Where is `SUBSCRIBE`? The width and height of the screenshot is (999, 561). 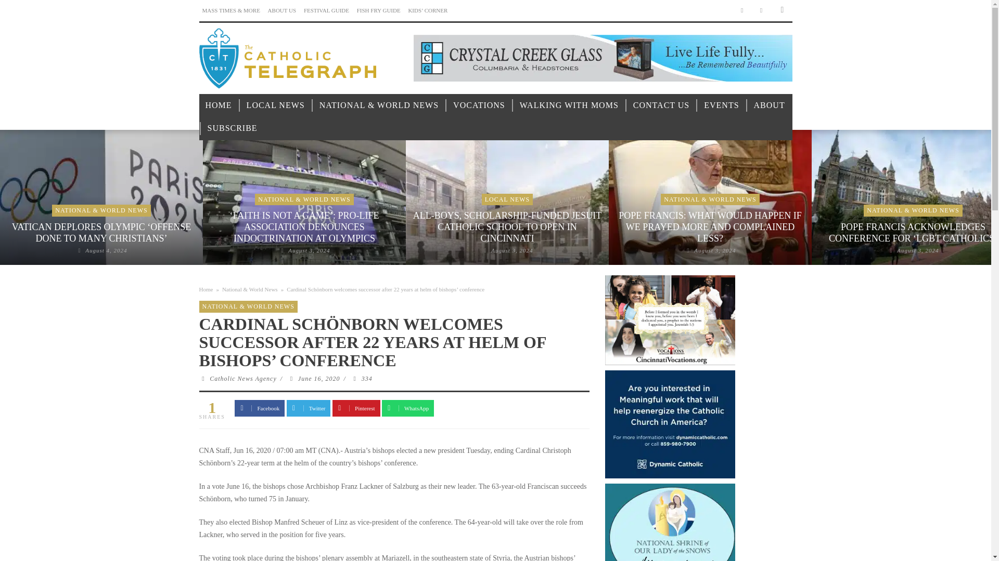 SUBSCRIBE is located at coordinates (232, 128).